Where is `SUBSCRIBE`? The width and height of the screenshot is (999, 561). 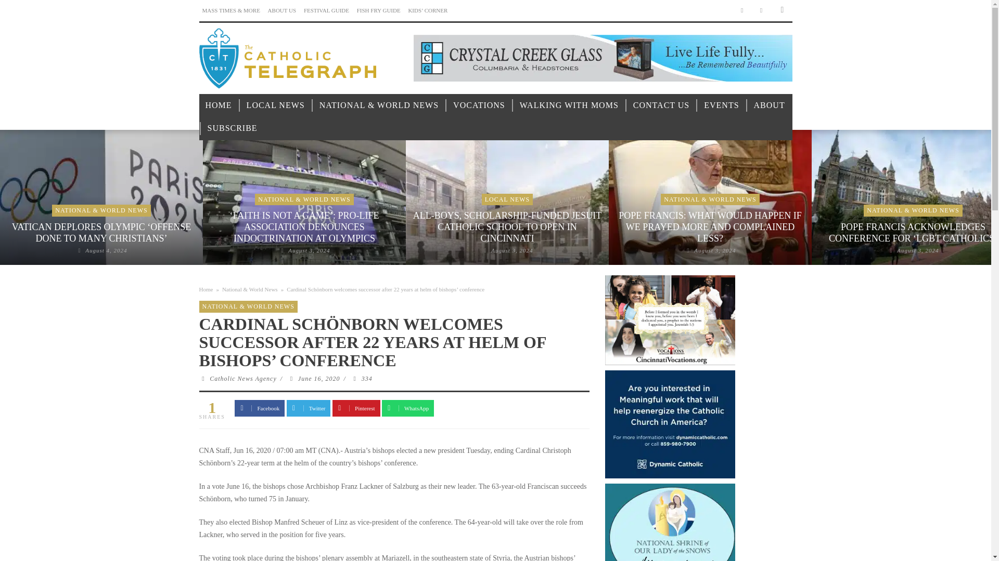 SUBSCRIBE is located at coordinates (232, 128).